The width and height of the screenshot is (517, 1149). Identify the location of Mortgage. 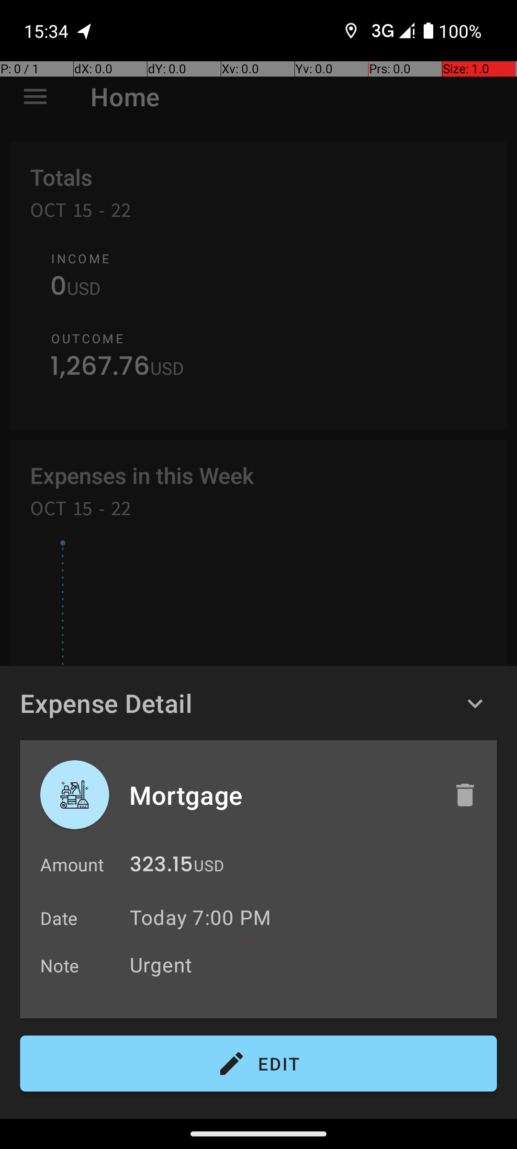
(281, 795).